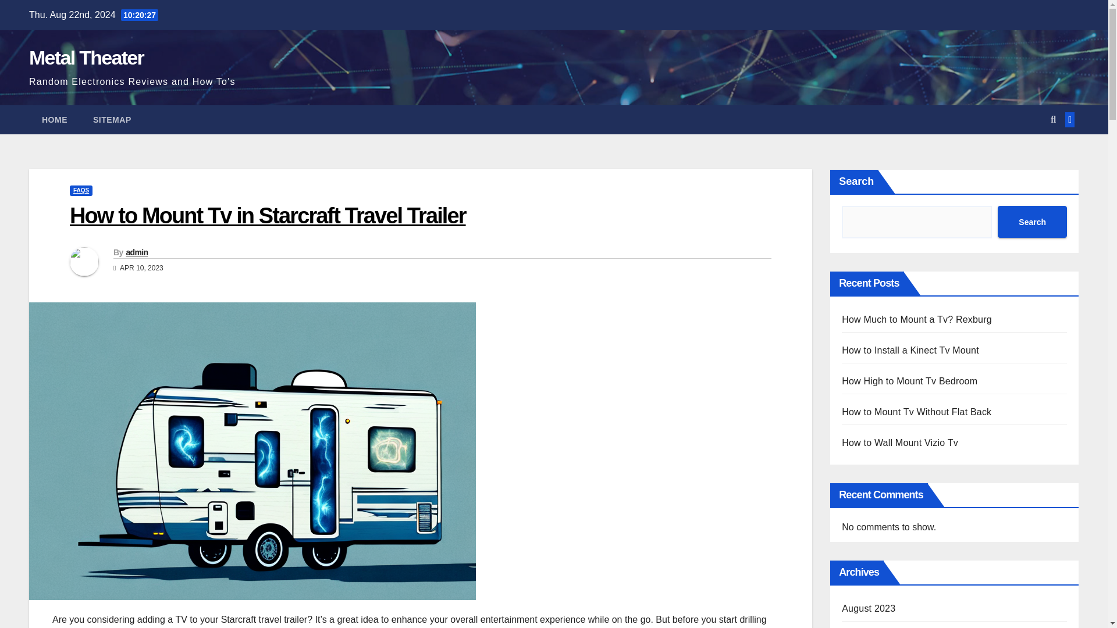  Describe the element at coordinates (55, 120) in the screenshot. I see `Home` at that location.